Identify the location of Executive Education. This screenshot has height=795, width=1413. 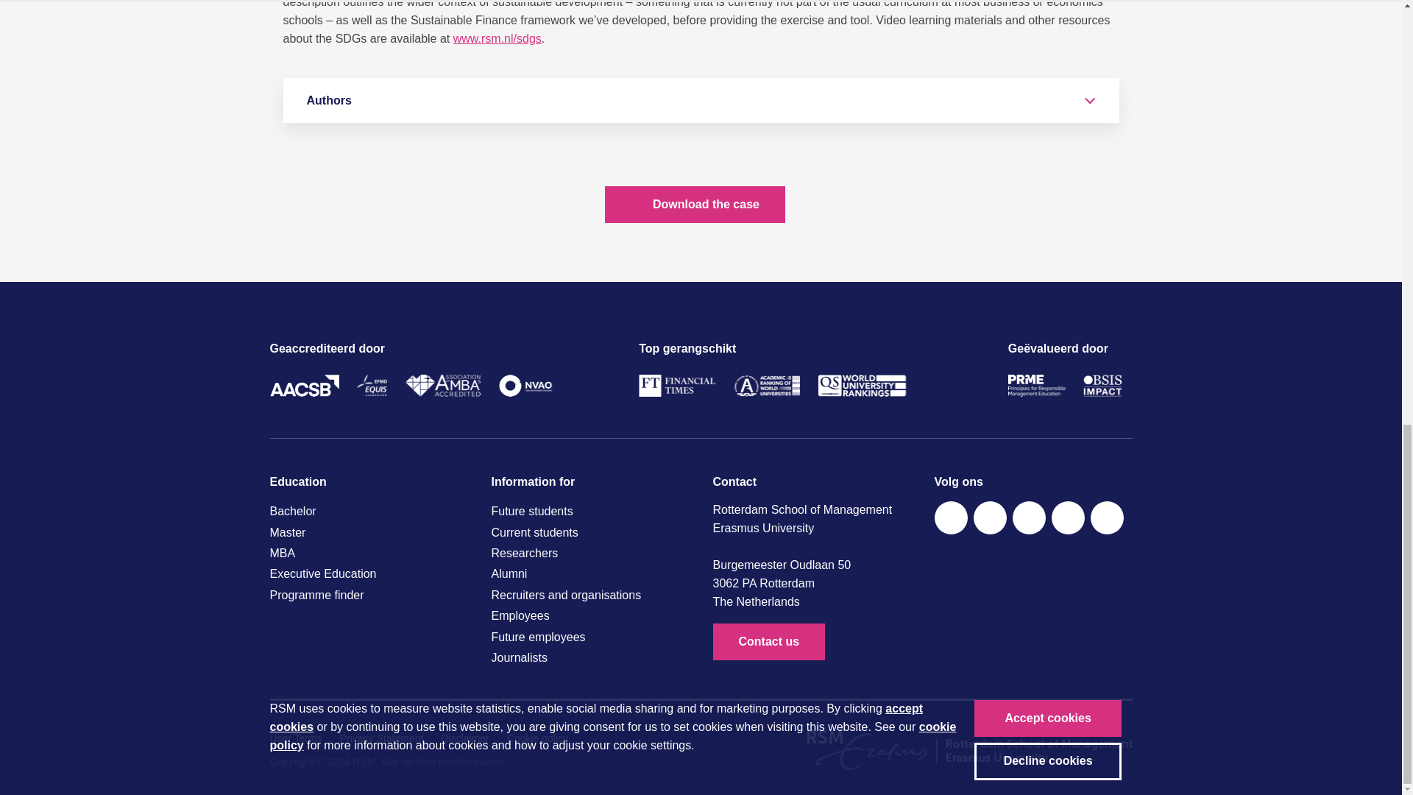
(368, 573).